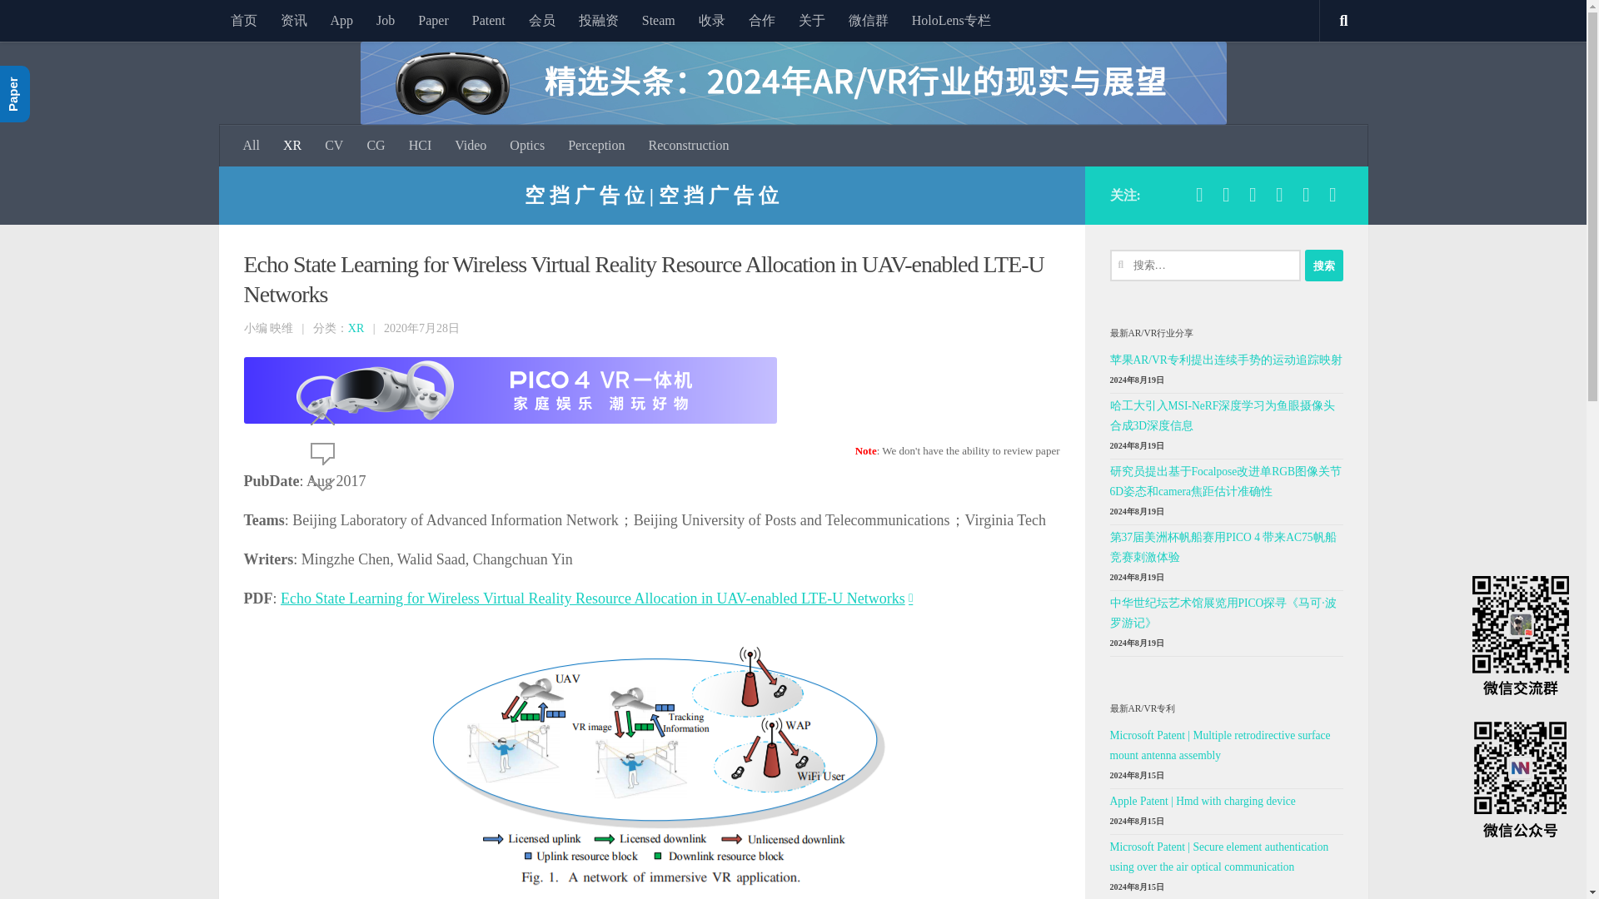 The height and width of the screenshot is (899, 1599). Describe the element at coordinates (341, 20) in the screenshot. I see `App` at that location.